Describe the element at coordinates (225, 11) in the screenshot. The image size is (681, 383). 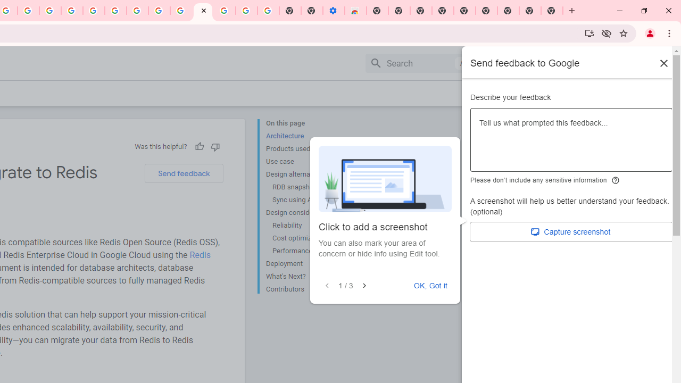
I see `Sign in - Google Accounts` at that location.